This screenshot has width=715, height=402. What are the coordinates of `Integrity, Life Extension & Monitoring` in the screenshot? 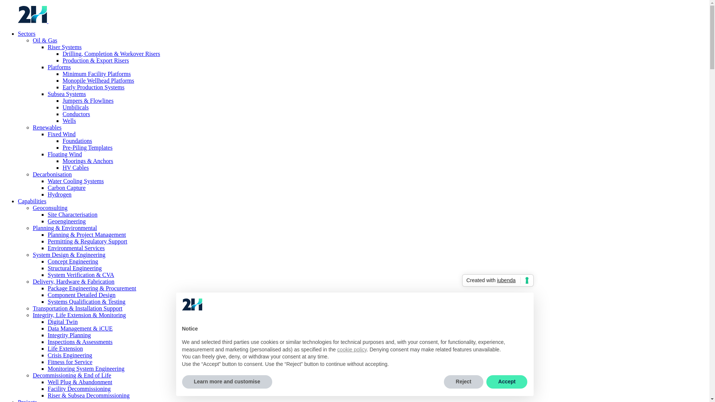 It's located at (79, 315).